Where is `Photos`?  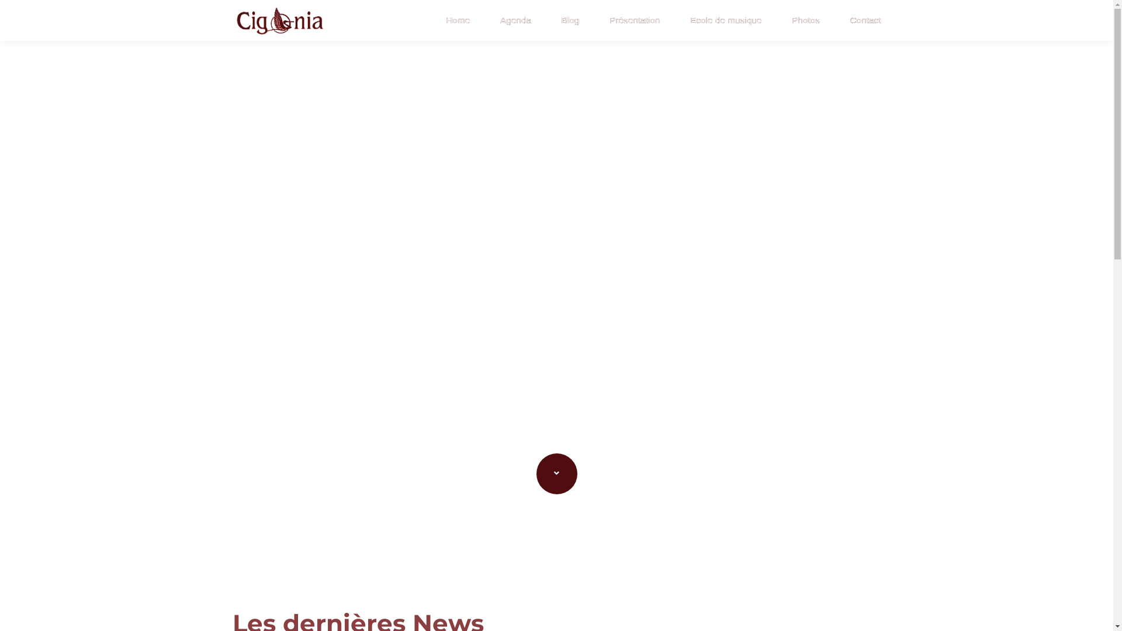 Photos is located at coordinates (806, 20).